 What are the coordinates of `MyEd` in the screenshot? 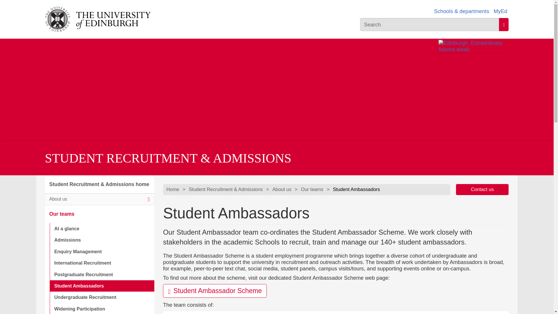 It's located at (500, 11).